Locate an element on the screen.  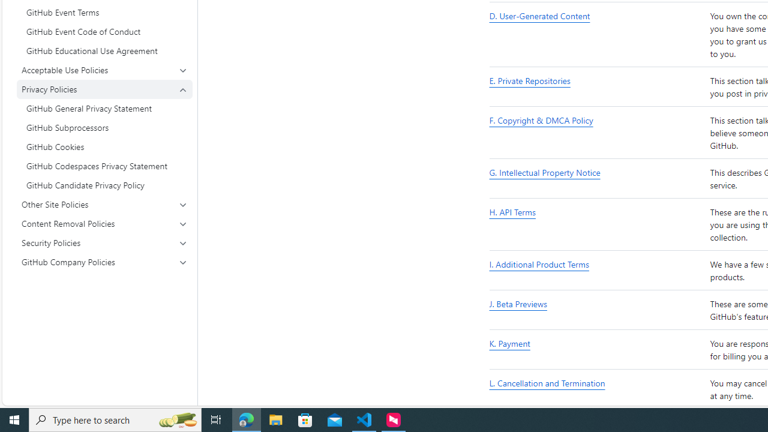
F. Copyright & DMCA Policy is located at coordinates (541, 120).